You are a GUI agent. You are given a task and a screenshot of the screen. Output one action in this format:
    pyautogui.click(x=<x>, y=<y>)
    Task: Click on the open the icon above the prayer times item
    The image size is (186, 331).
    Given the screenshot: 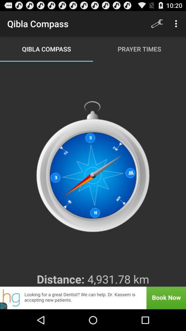 What is the action you would take?
    pyautogui.click(x=157, y=23)
    